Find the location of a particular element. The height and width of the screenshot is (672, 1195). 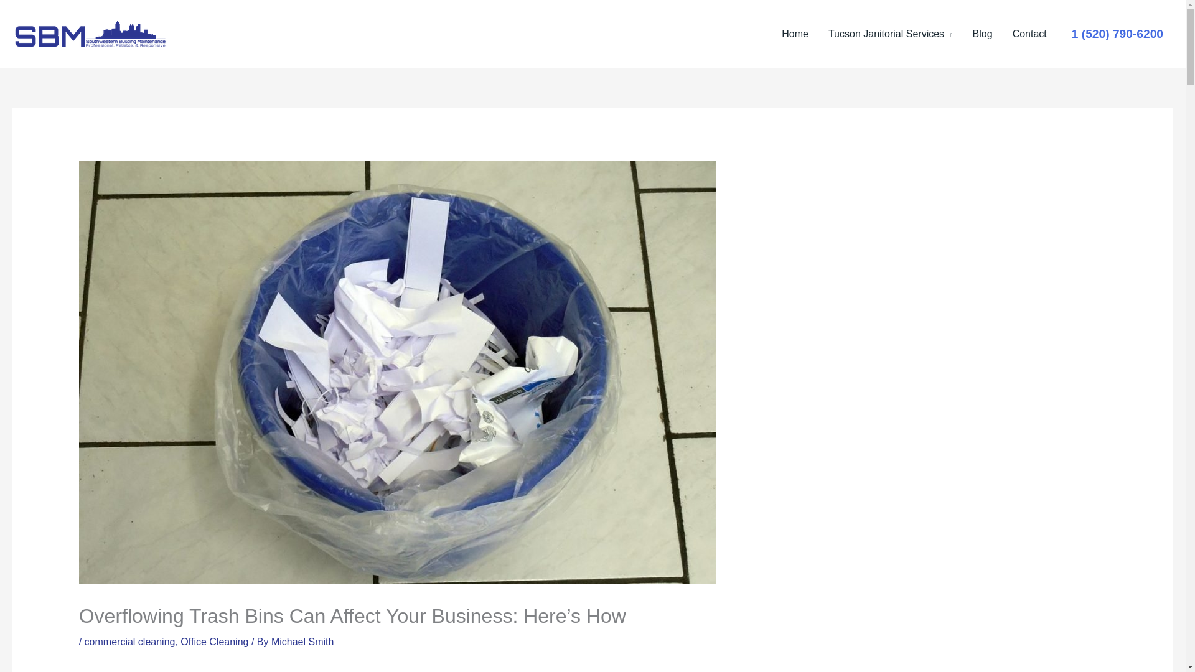

Michael Smith is located at coordinates (302, 642).